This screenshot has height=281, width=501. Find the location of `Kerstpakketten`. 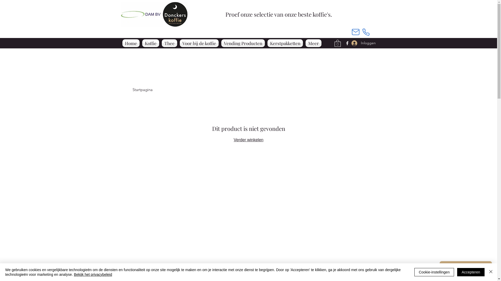

Kerstpakketten is located at coordinates (285, 43).